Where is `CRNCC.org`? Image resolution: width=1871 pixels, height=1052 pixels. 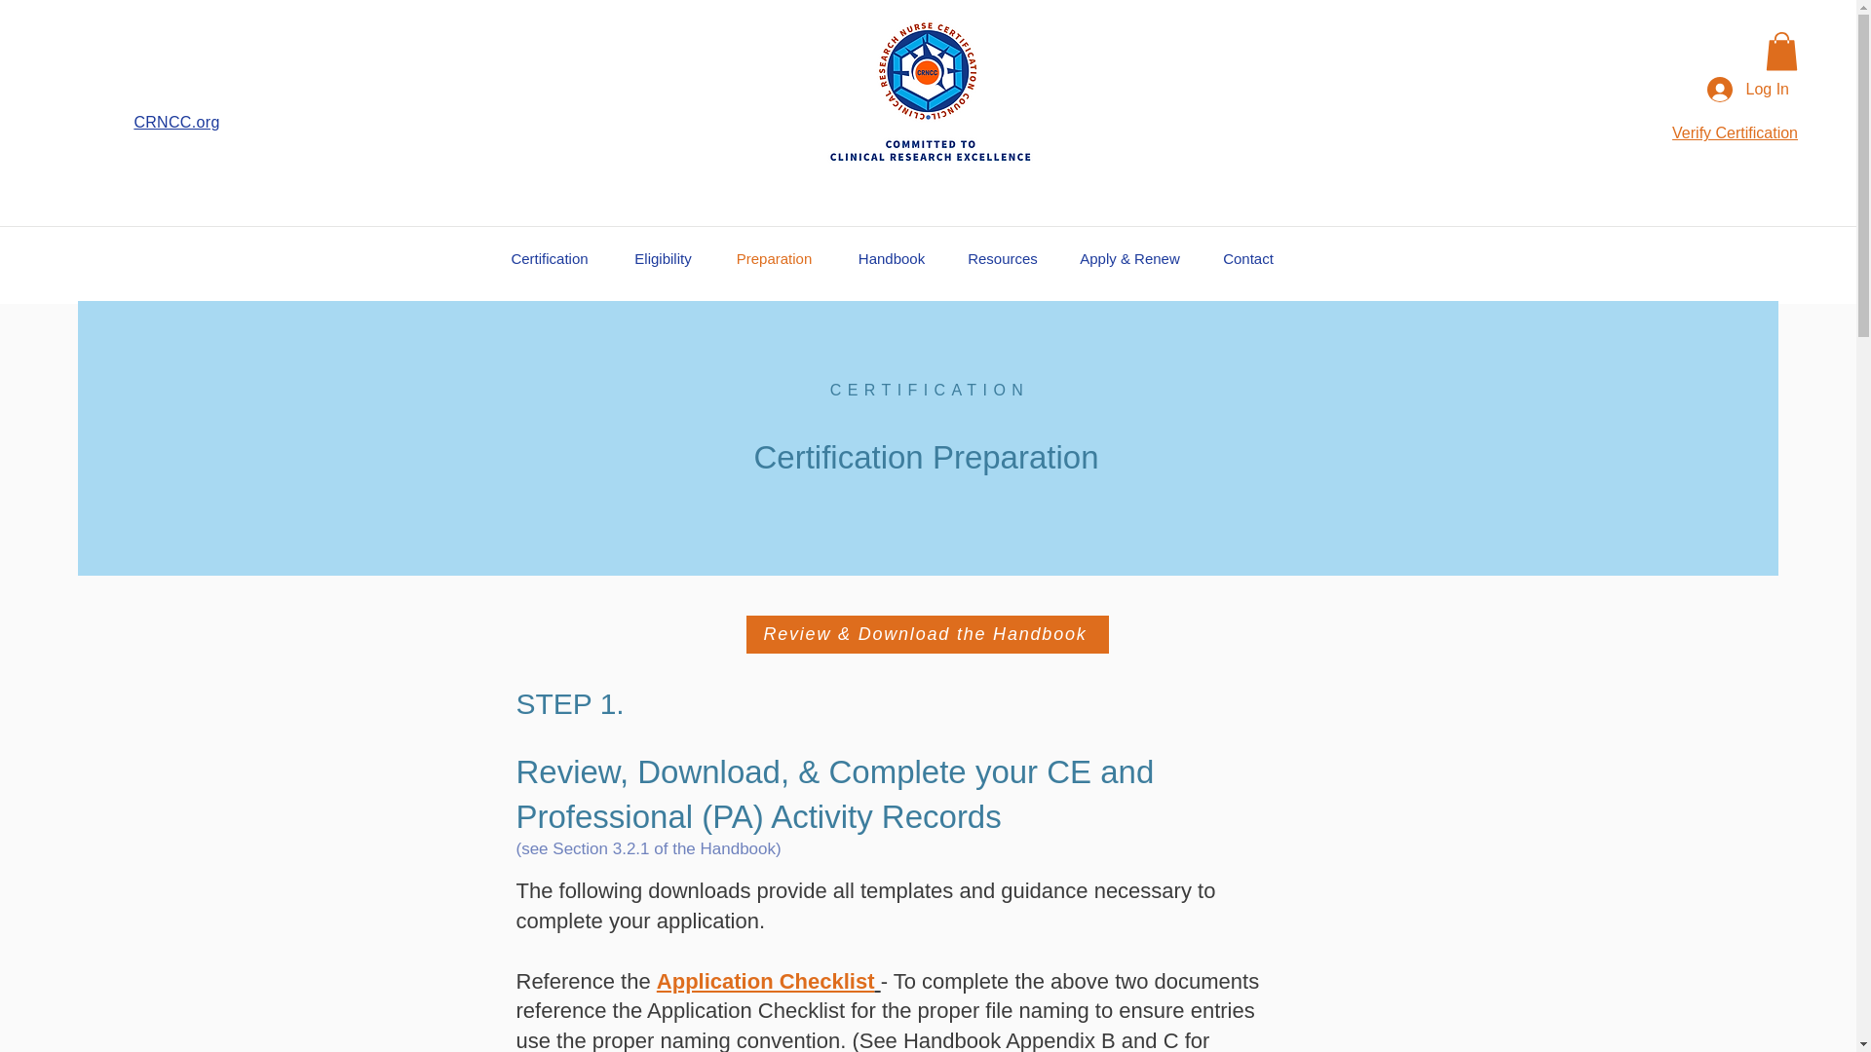
CRNCC.org is located at coordinates (175, 121).